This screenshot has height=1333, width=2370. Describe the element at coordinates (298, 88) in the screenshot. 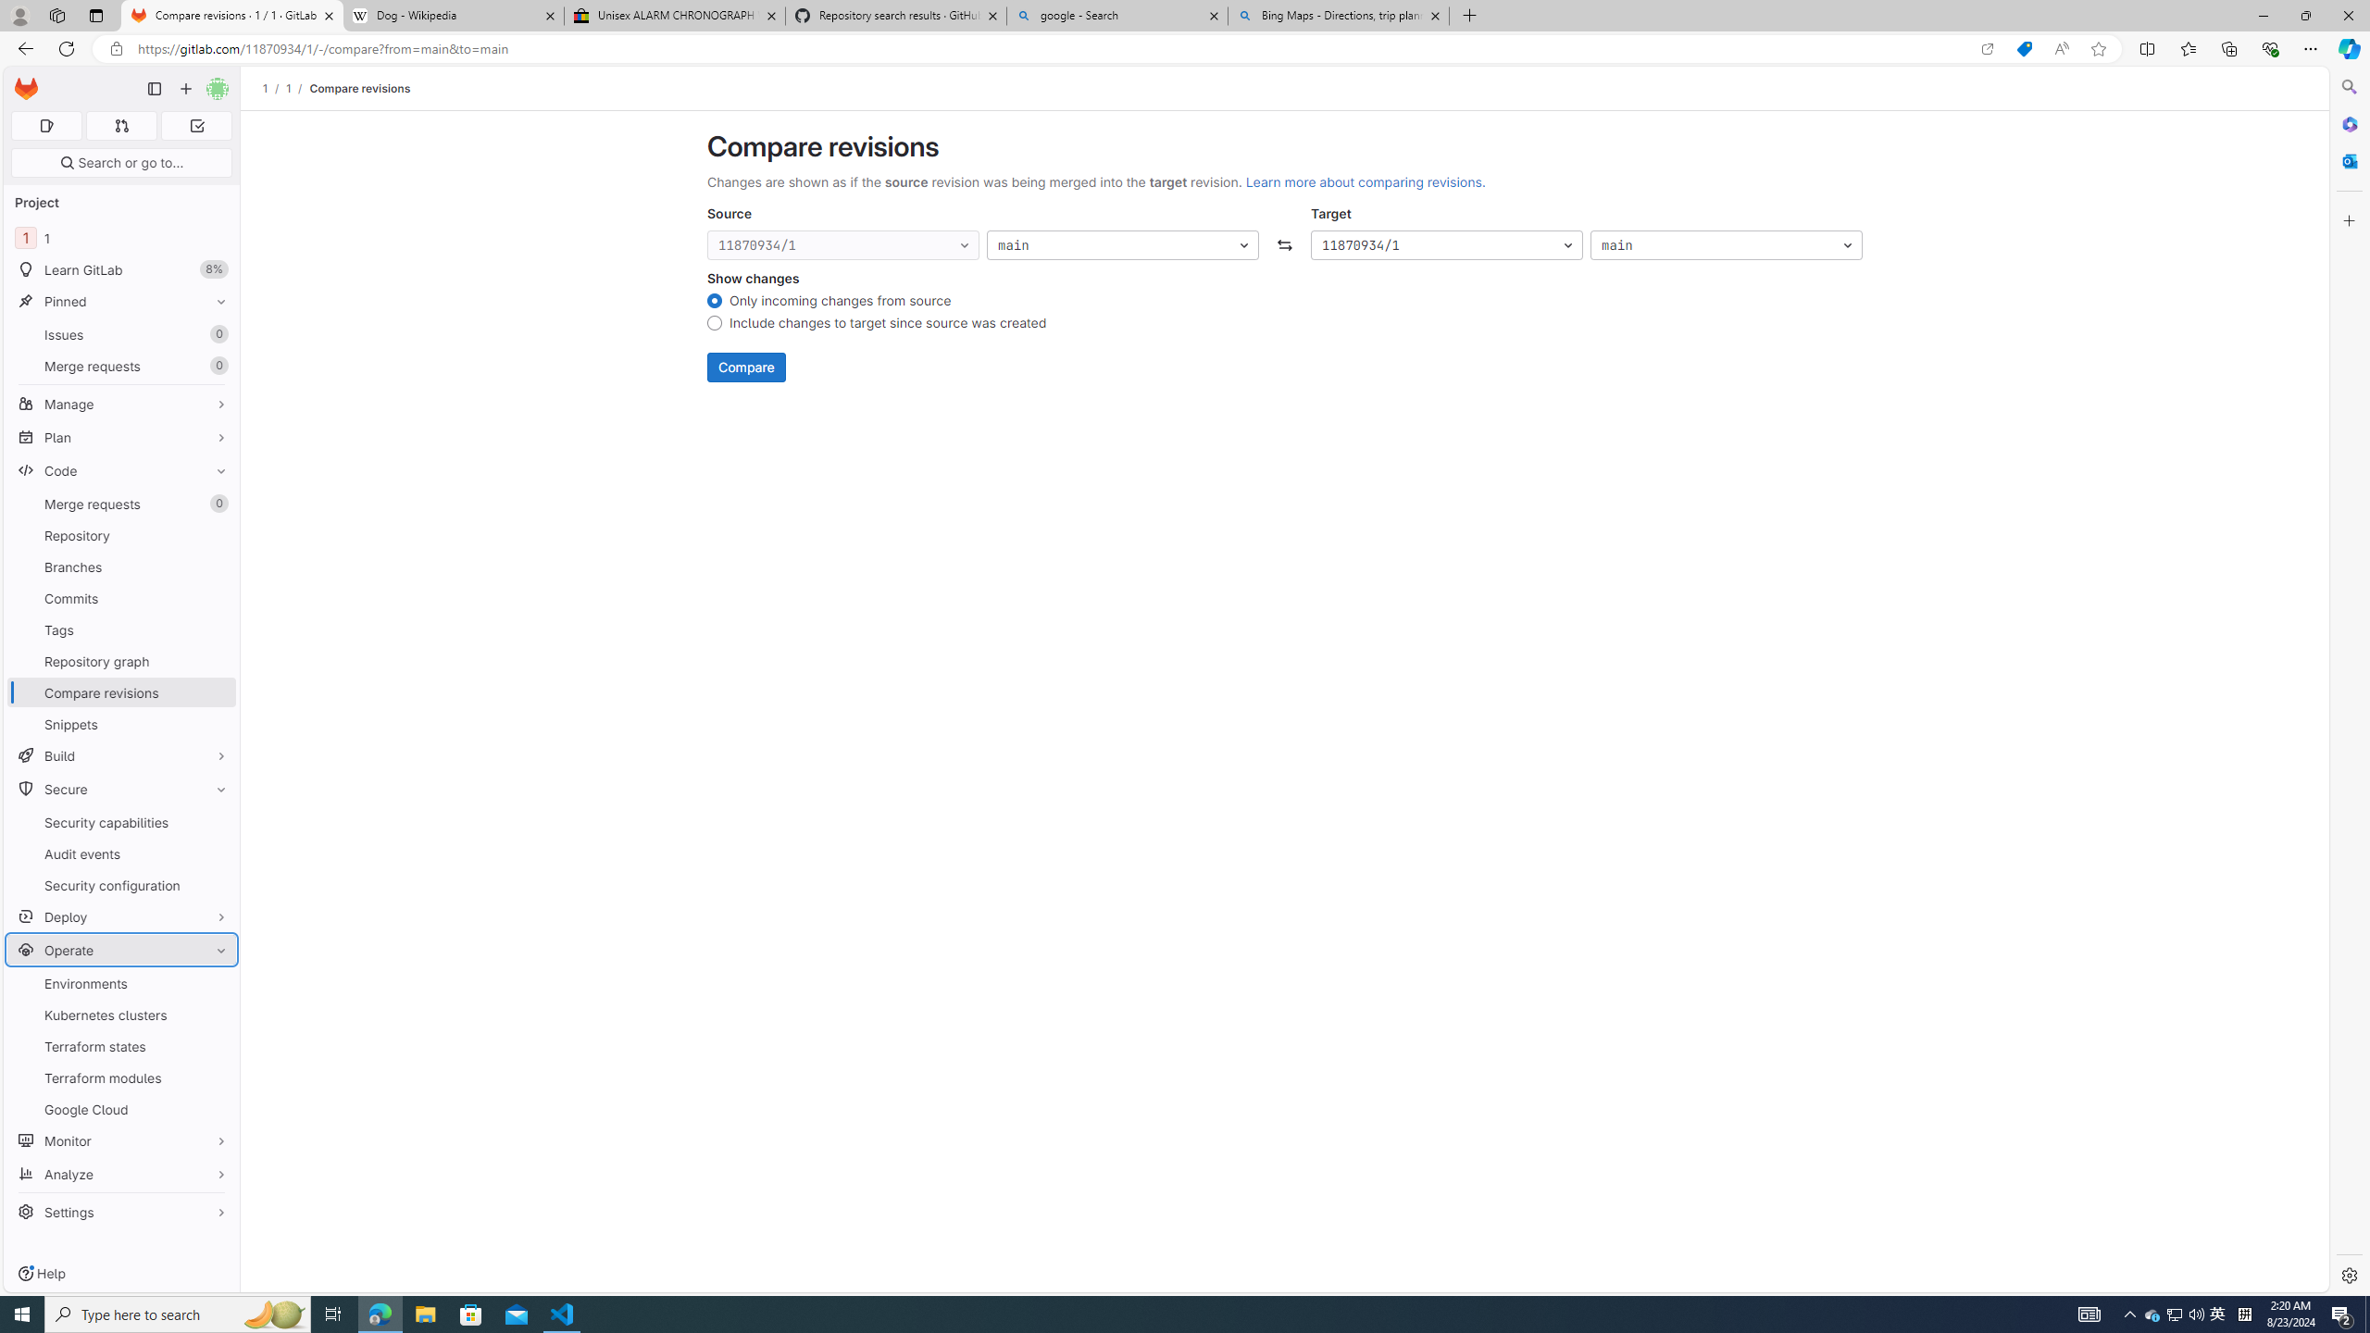

I see `1/` at that location.